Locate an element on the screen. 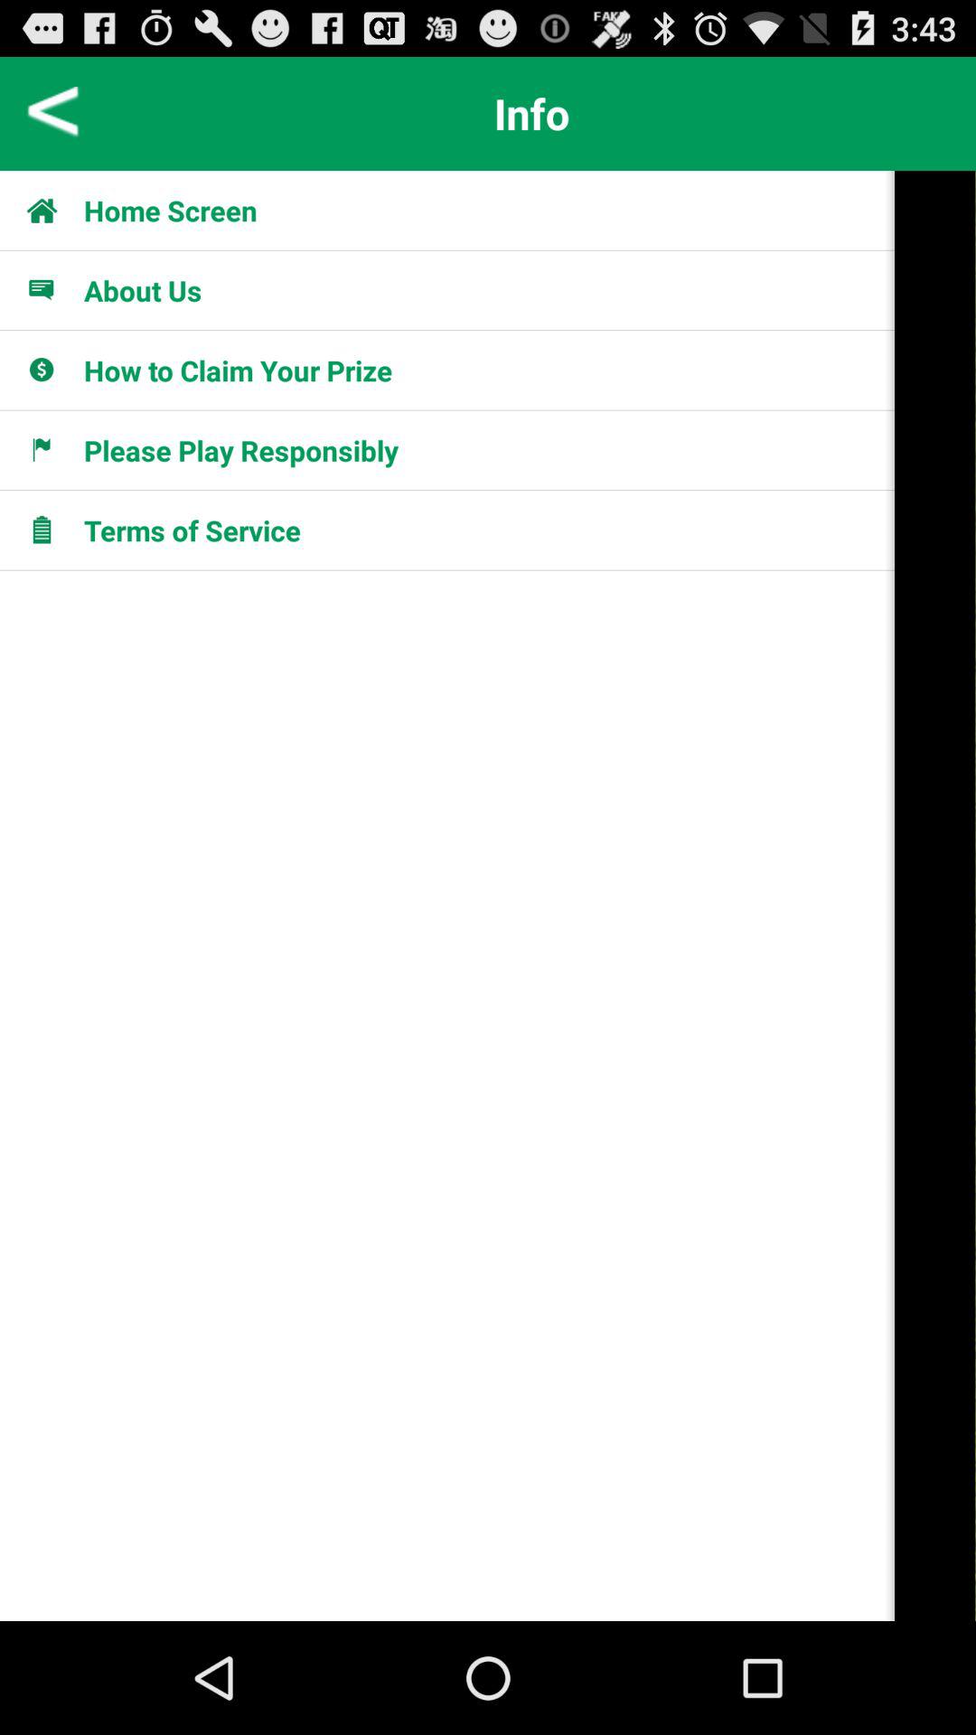  turn on icon above the terms of service app is located at coordinates (240, 450).